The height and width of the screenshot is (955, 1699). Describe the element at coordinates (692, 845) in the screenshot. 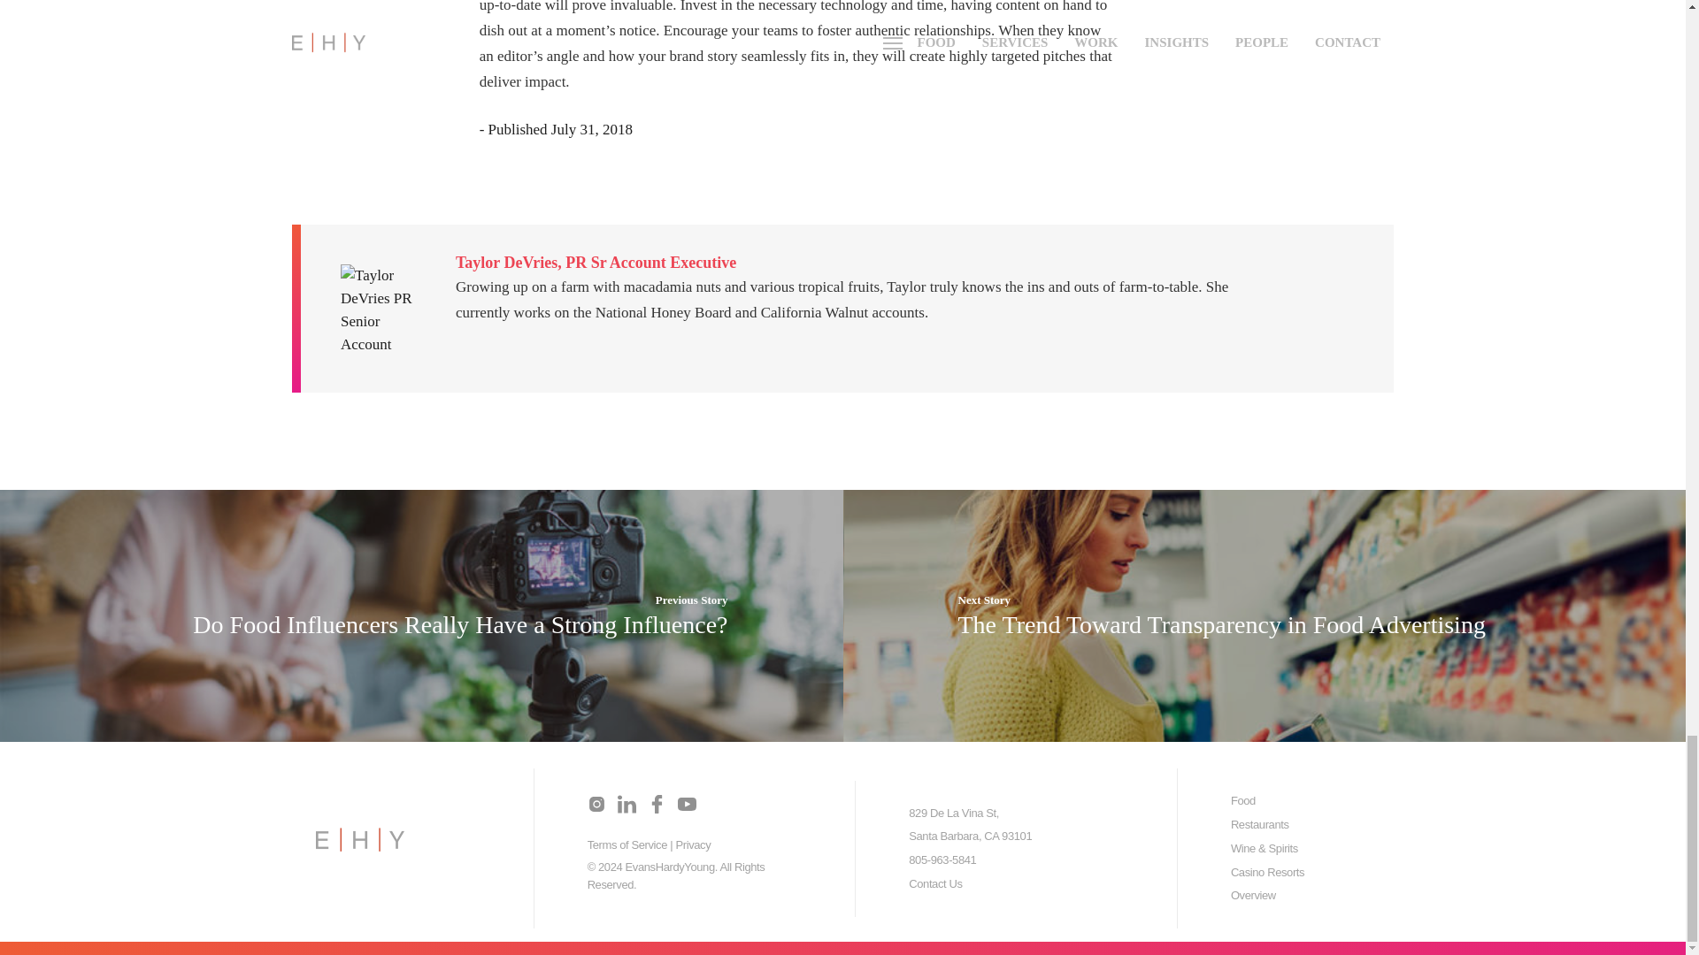

I see `Privacy` at that location.